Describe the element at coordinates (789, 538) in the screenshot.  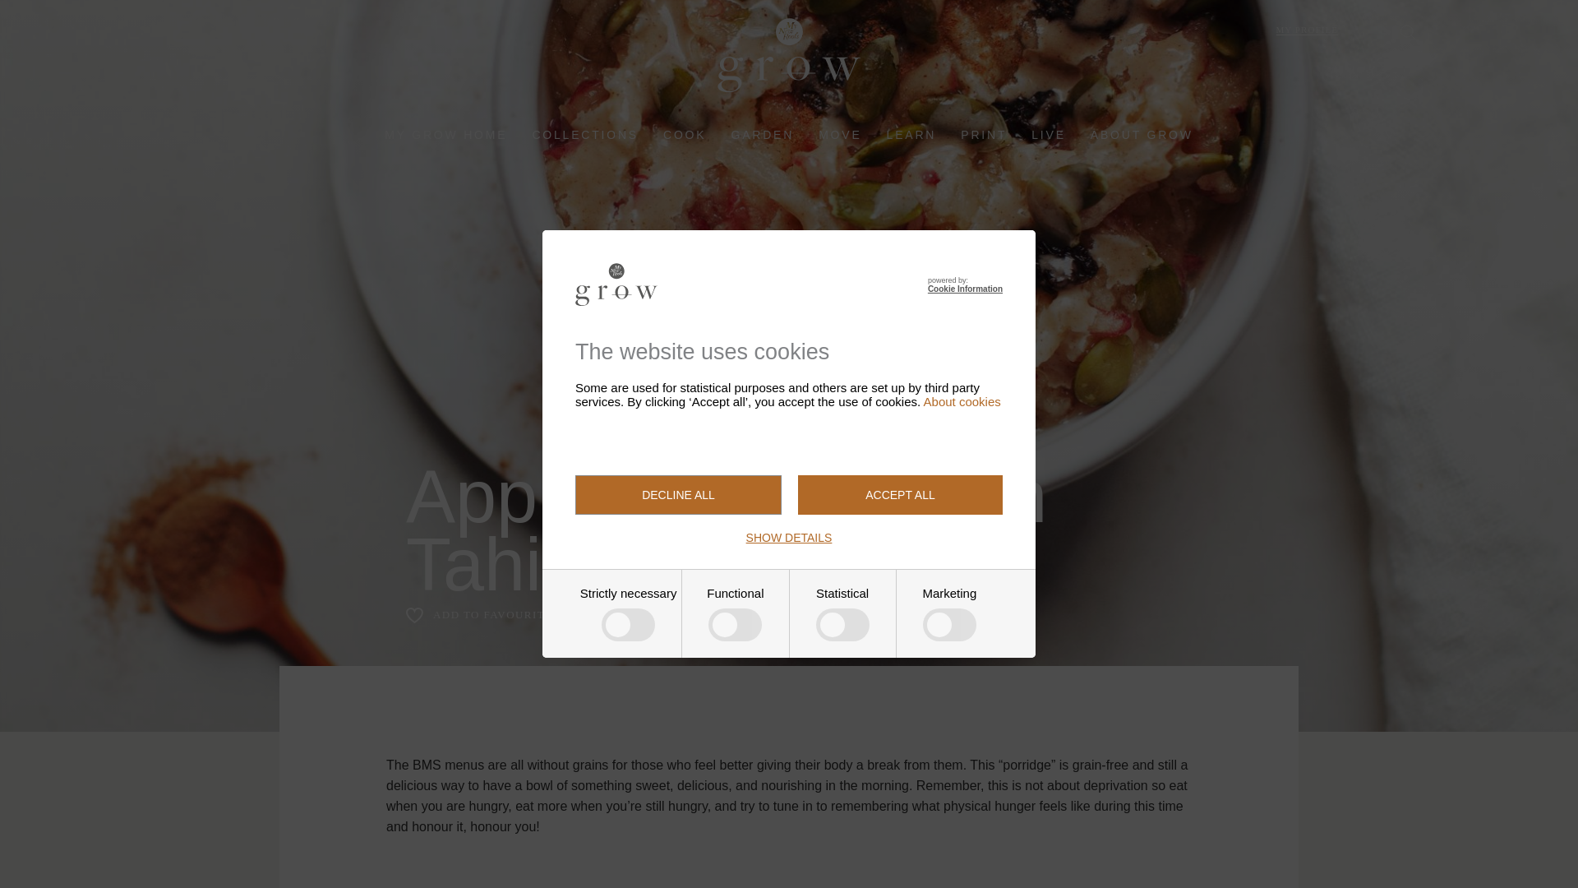
I see `SHOW DETAILS` at that location.